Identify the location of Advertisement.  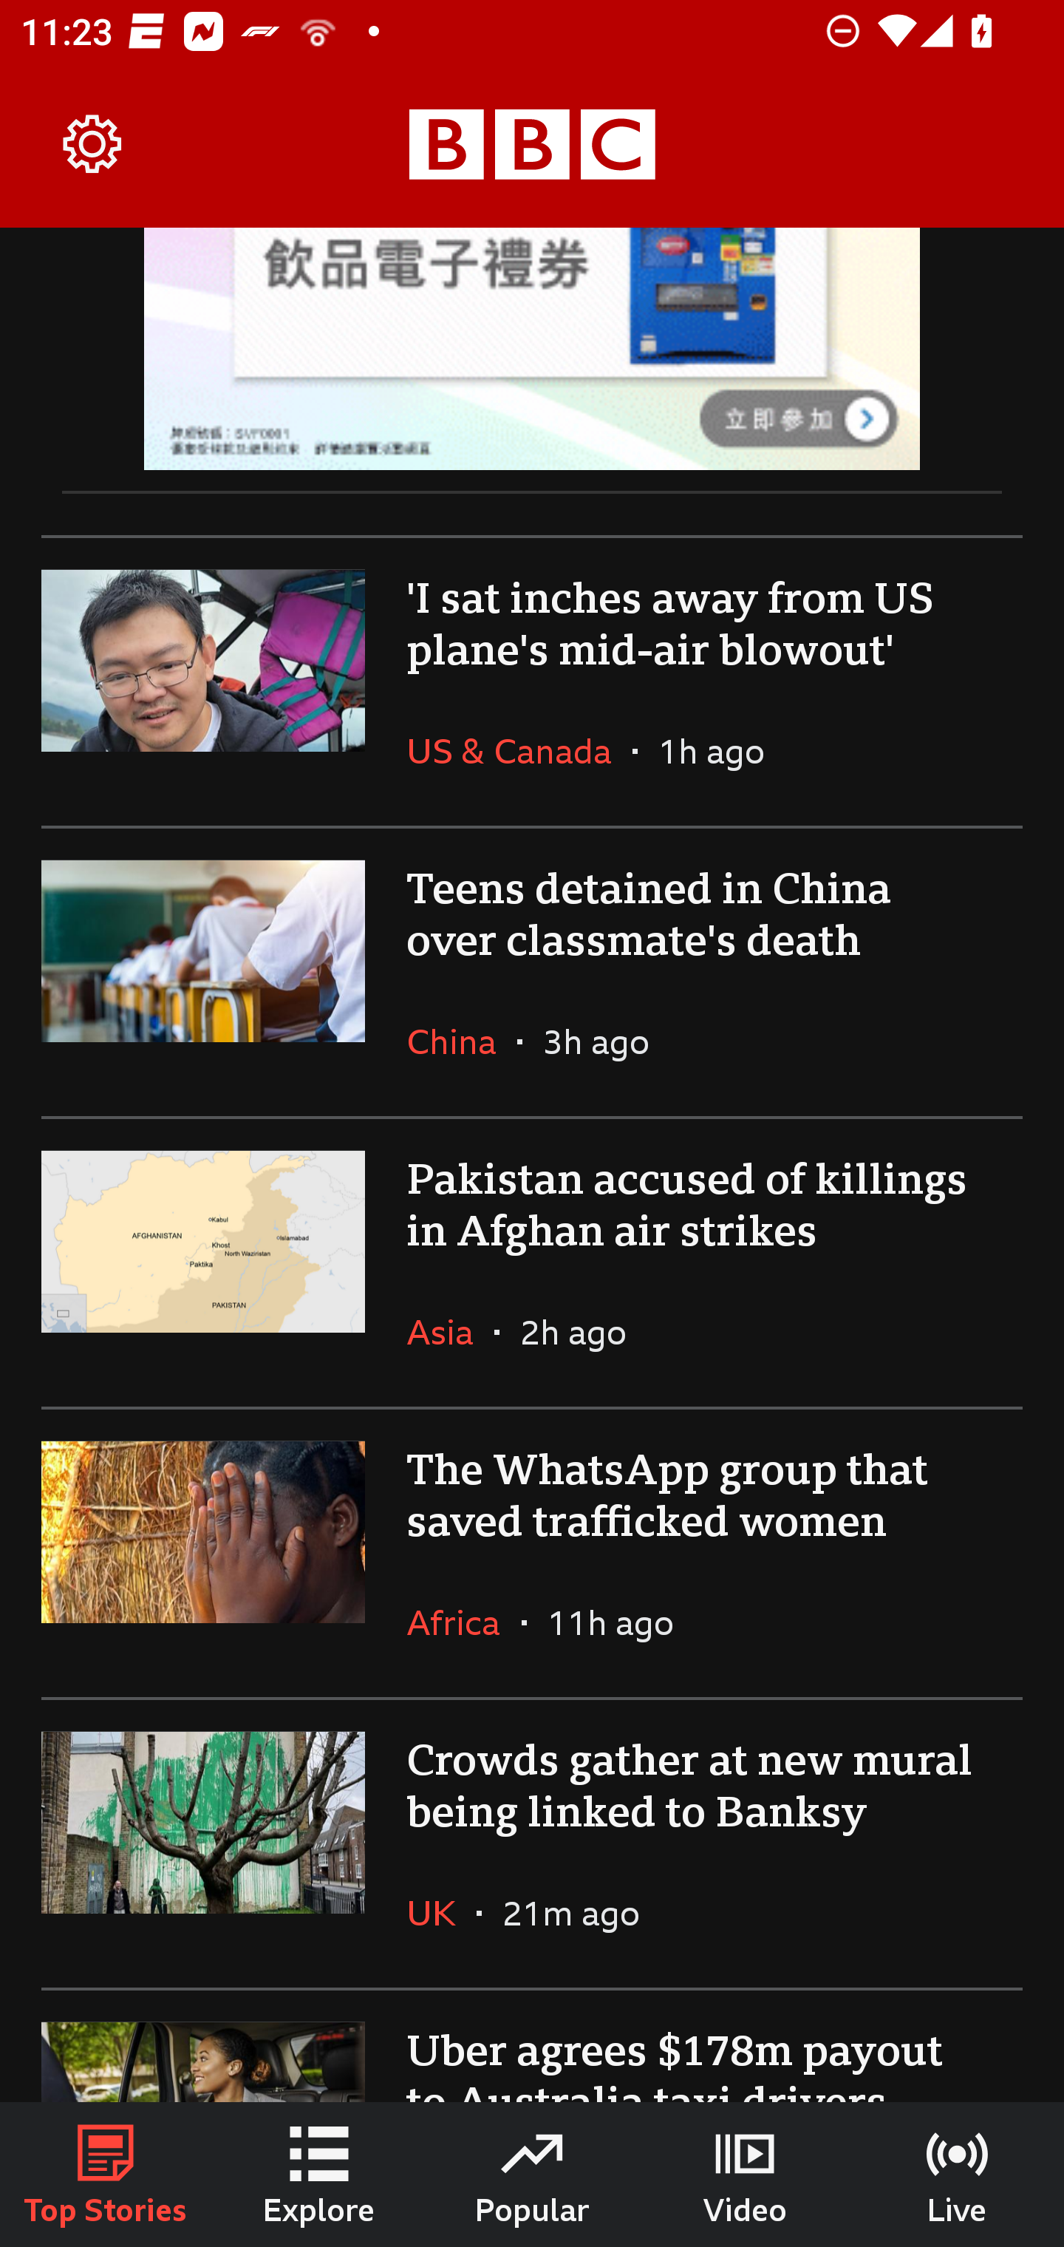
(532, 349).